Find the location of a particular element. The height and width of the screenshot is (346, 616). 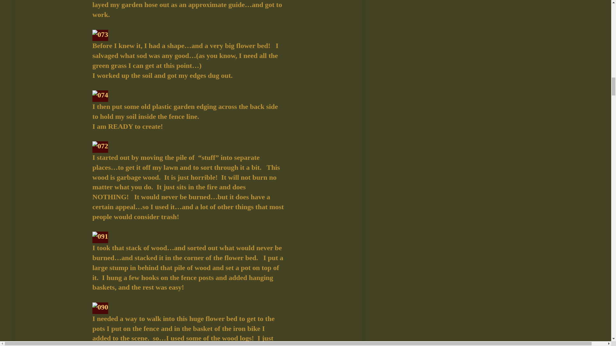

091 is located at coordinates (100, 237).